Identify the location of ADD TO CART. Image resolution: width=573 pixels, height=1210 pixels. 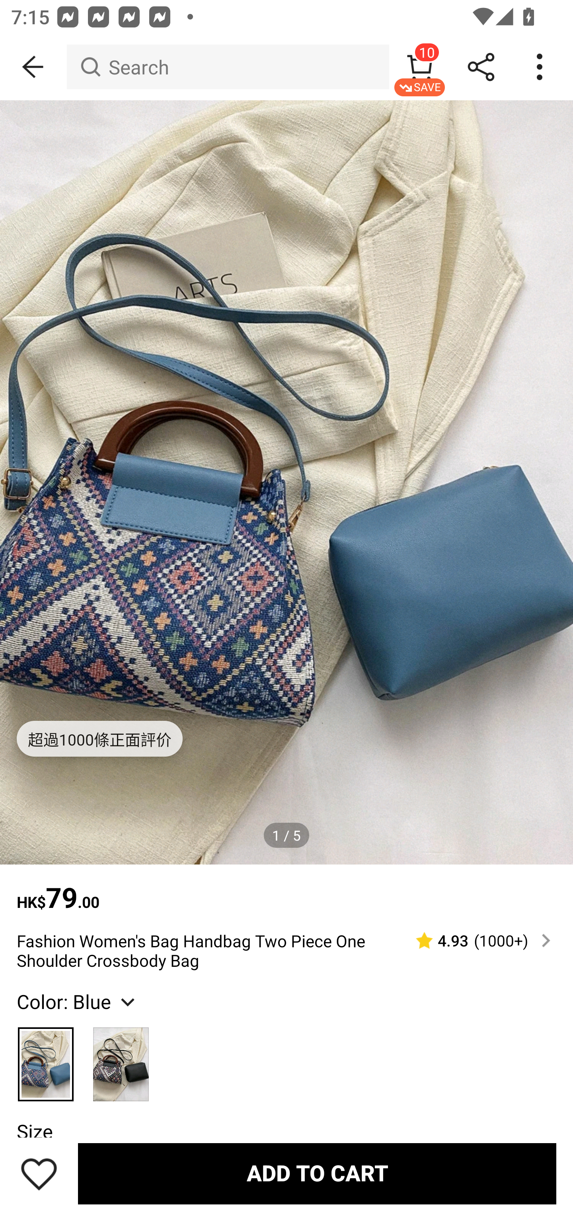
(317, 1173).